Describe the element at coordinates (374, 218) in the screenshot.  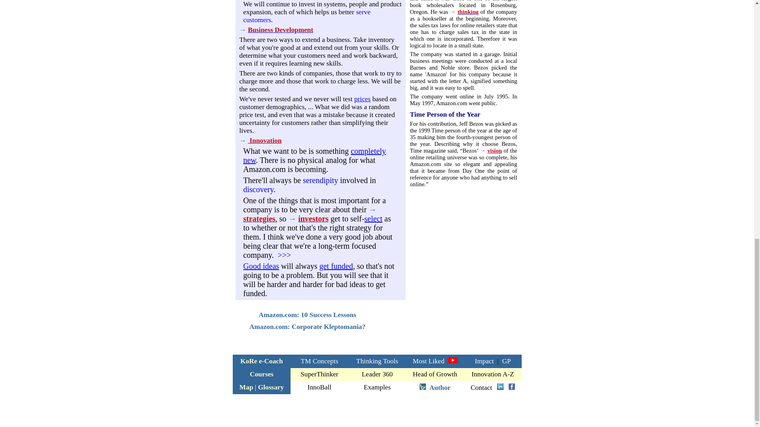
I see `Investment Selection Criteria` at that location.